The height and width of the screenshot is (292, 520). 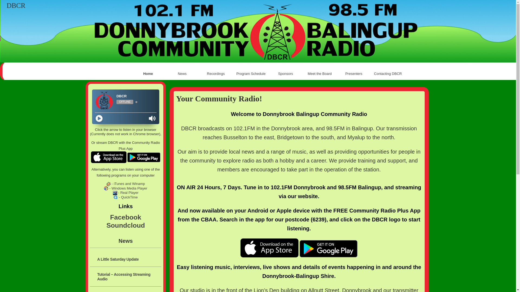 What do you see at coordinates (126, 217) in the screenshot?
I see `Facebook` at bounding box center [126, 217].